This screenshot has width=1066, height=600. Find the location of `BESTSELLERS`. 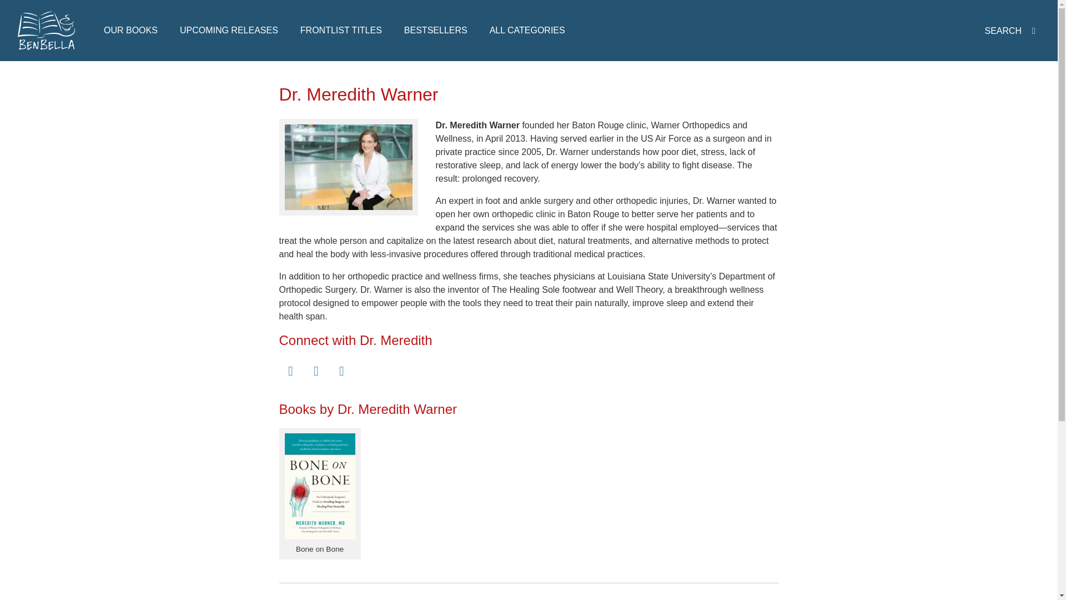

BESTSELLERS is located at coordinates (436, 30).